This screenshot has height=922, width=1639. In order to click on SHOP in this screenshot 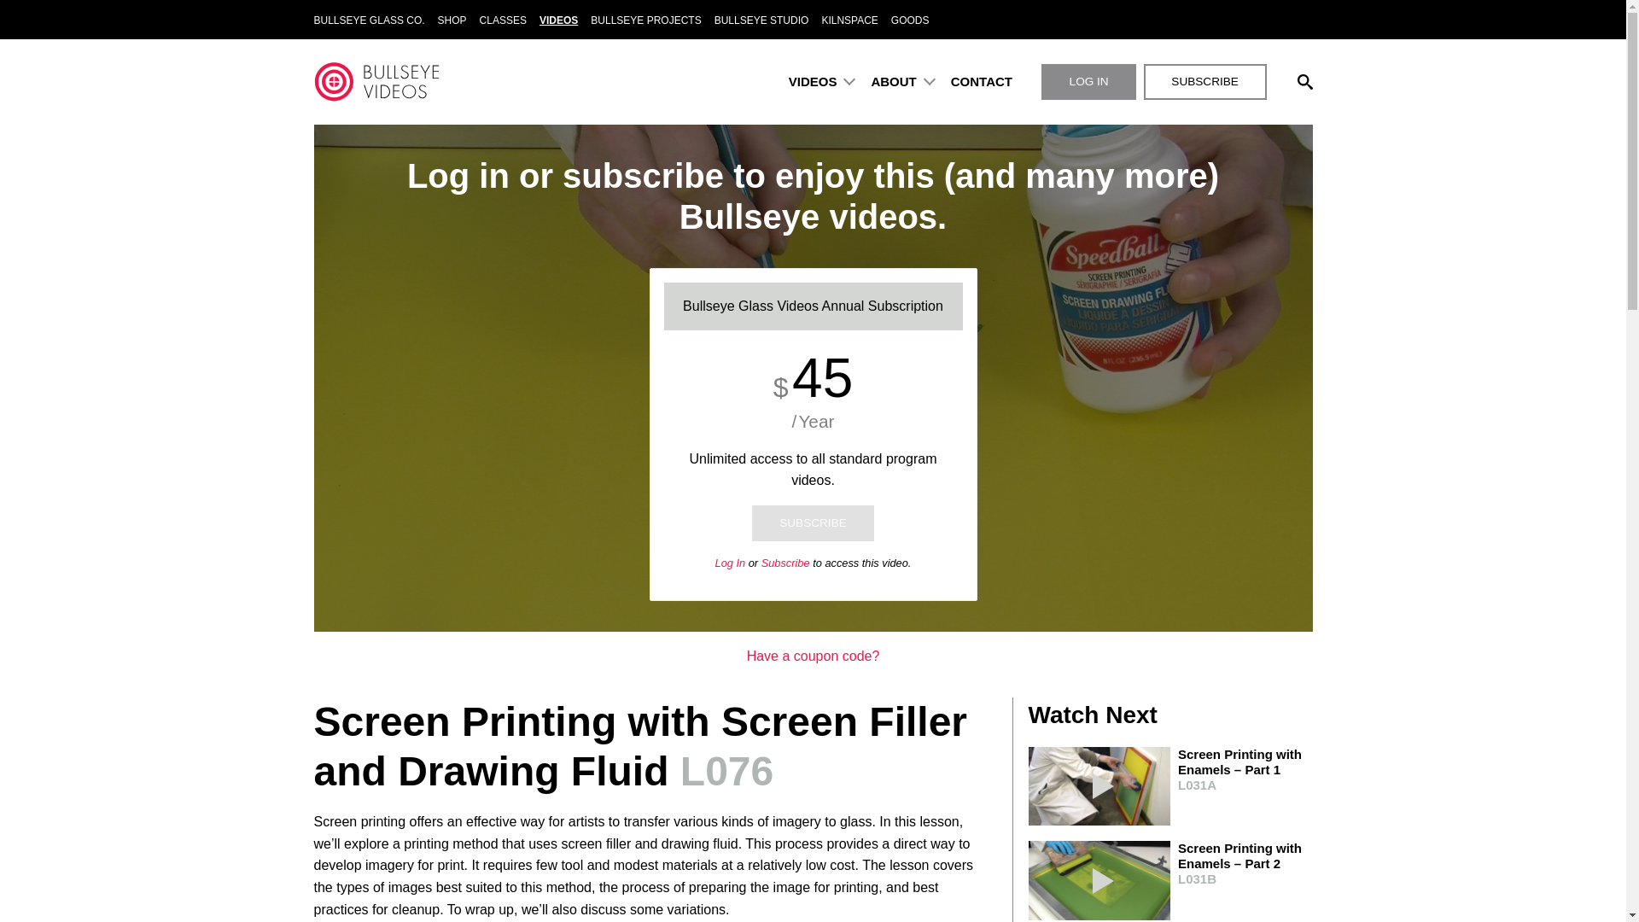, I will do `click(452, 20)`.